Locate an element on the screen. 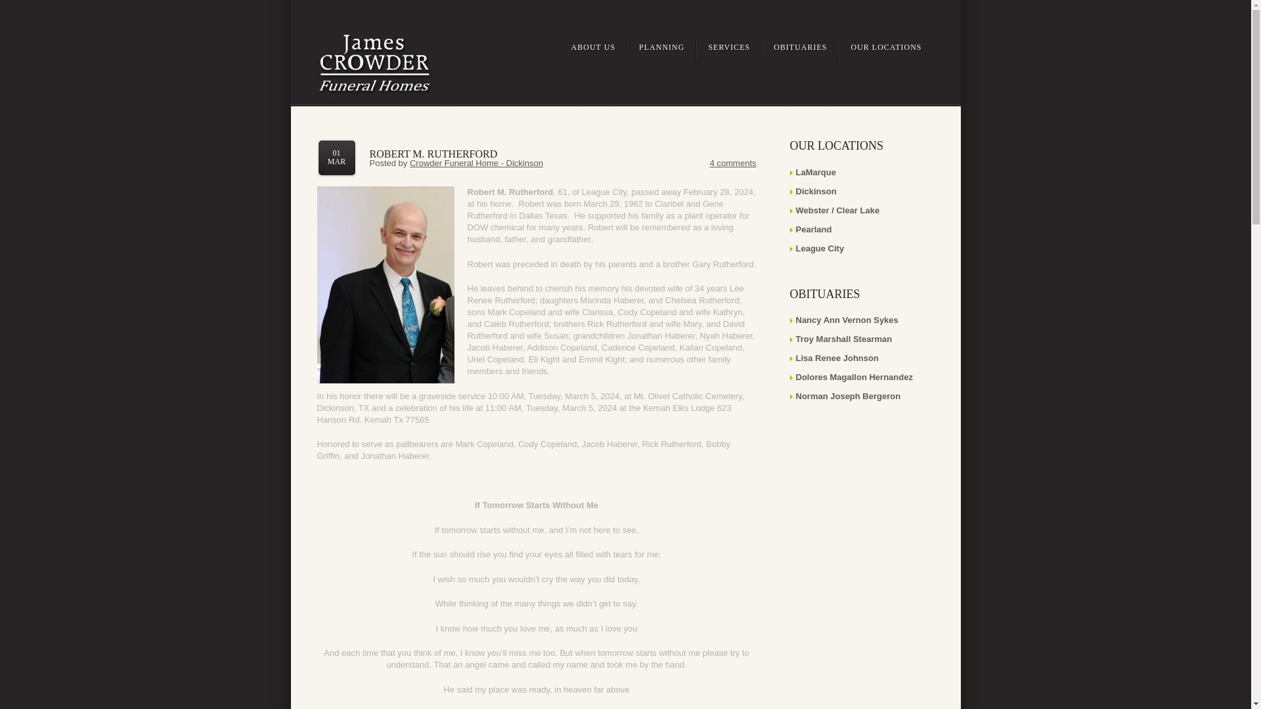  SERVICES is located at coordinates (729, 47).